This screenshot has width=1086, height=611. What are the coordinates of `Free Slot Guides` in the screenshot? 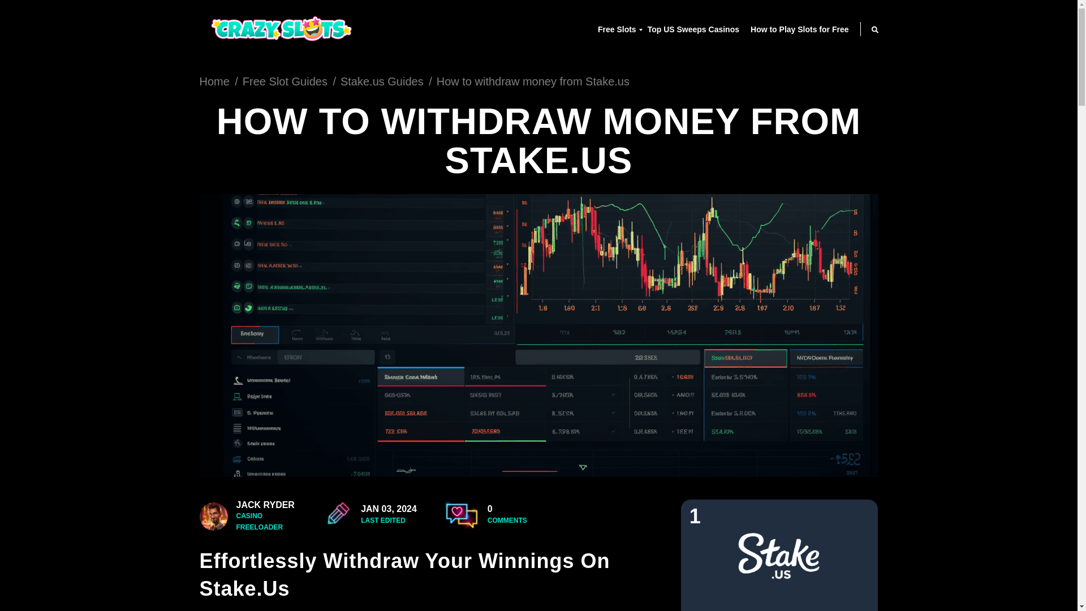 It's located at (285, 81).